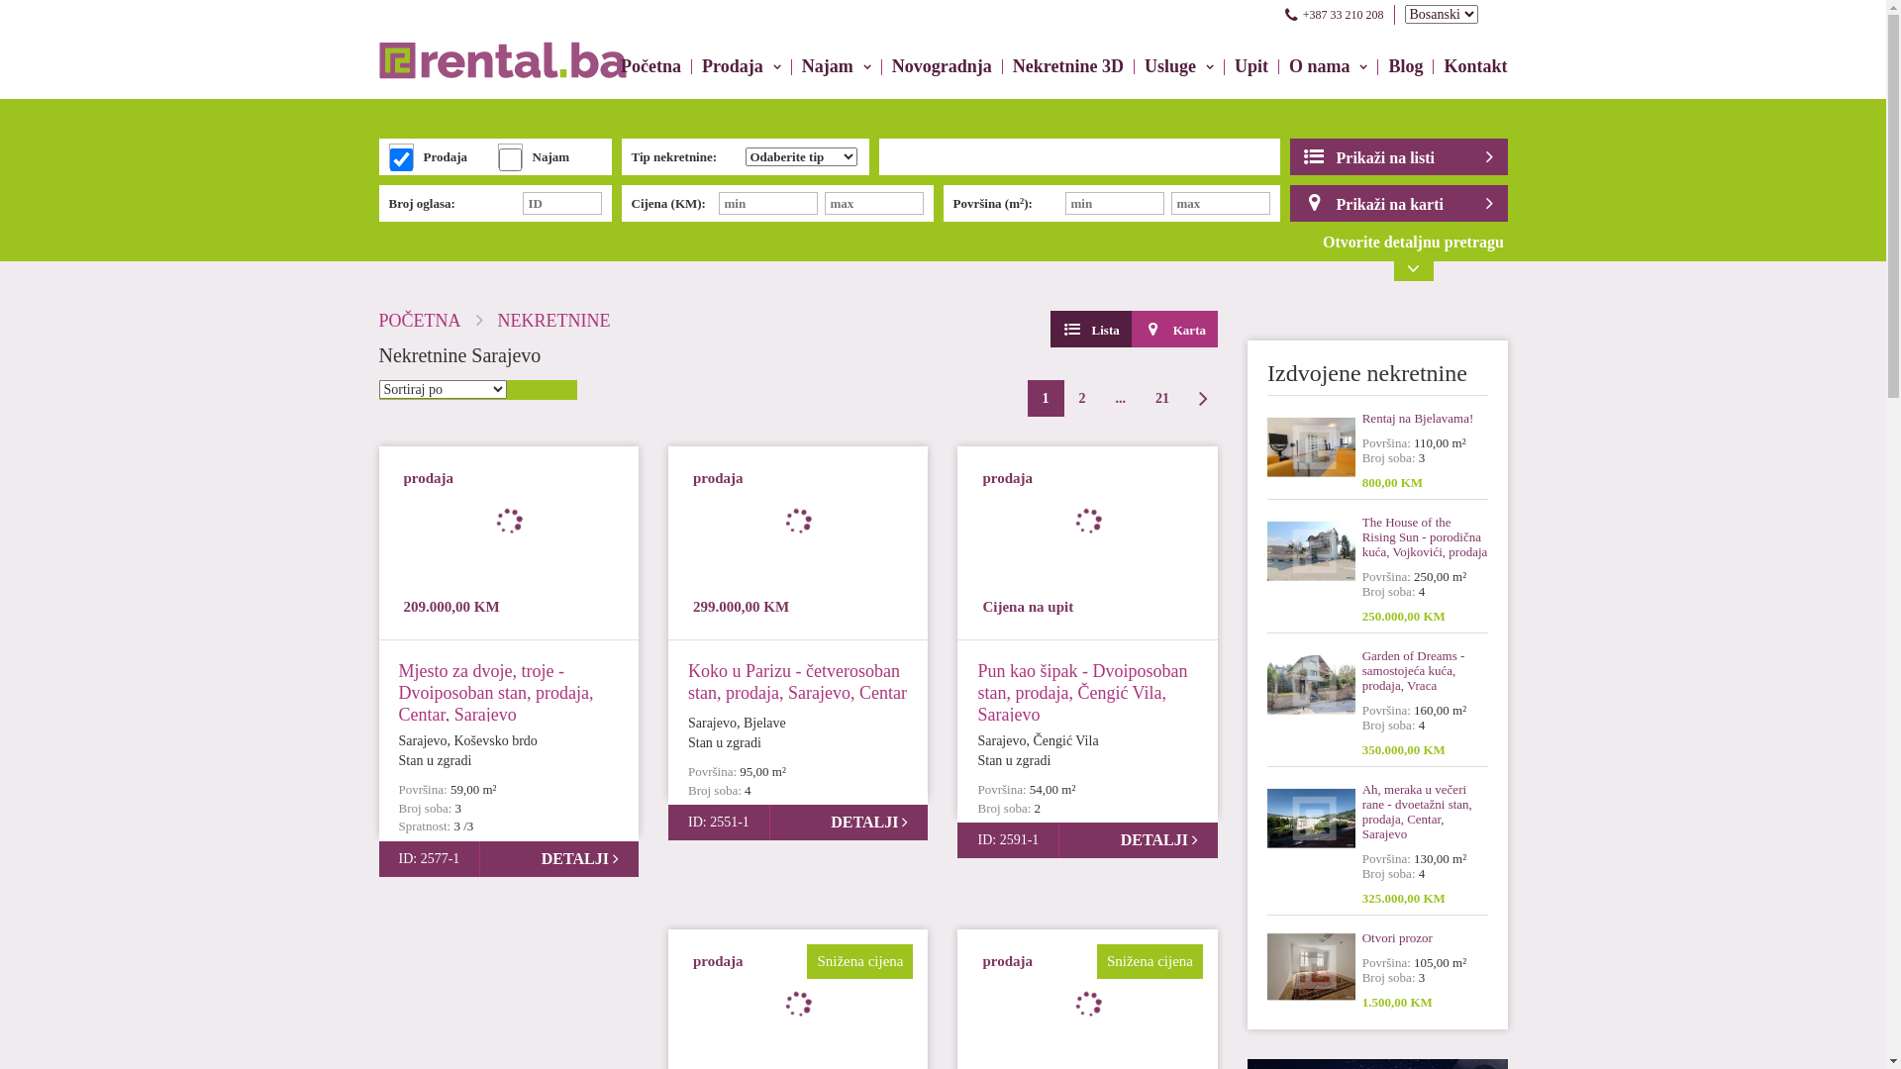 This screenshot has width=1901, height=1069. What do you see at coordinates (554, 321) in the screenshot?
I see `NEKRETNINE` at bounding box center [554, 321].